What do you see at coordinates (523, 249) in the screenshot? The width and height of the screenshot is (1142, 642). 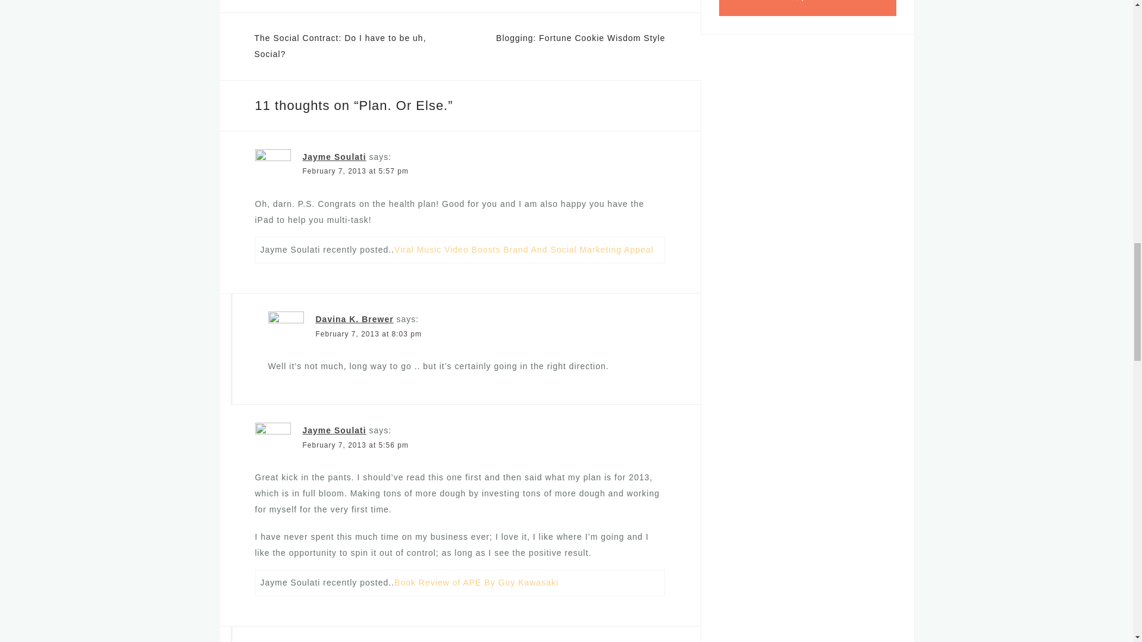 I see `Viral Music Video Boosts Brand And Social Marketing Appeal` at bounding box center [523, 249].